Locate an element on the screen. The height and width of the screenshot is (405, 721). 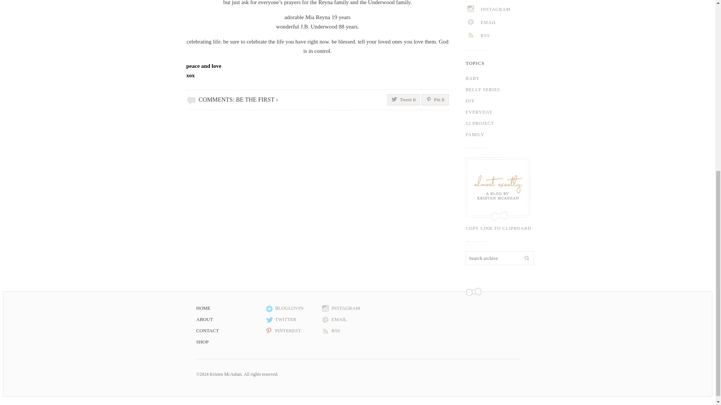
TWITTER is located at coordinates (292, 319).